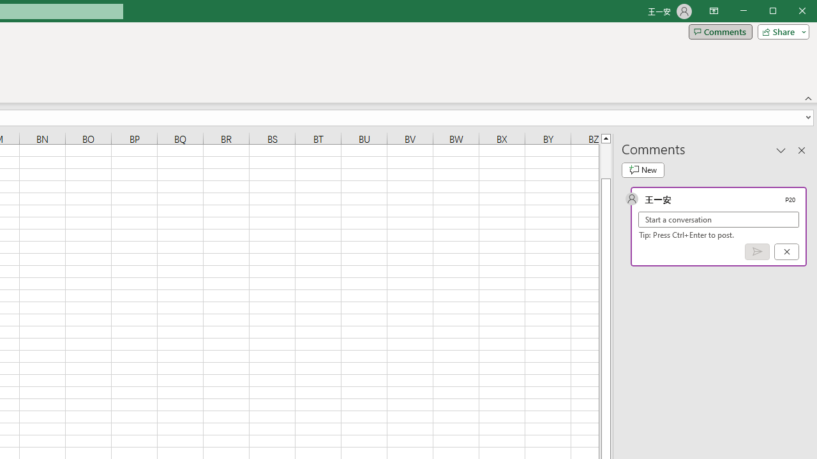  Describe the element at coordinates (643, 170) in the screenshot. I see `New comment` at that location.